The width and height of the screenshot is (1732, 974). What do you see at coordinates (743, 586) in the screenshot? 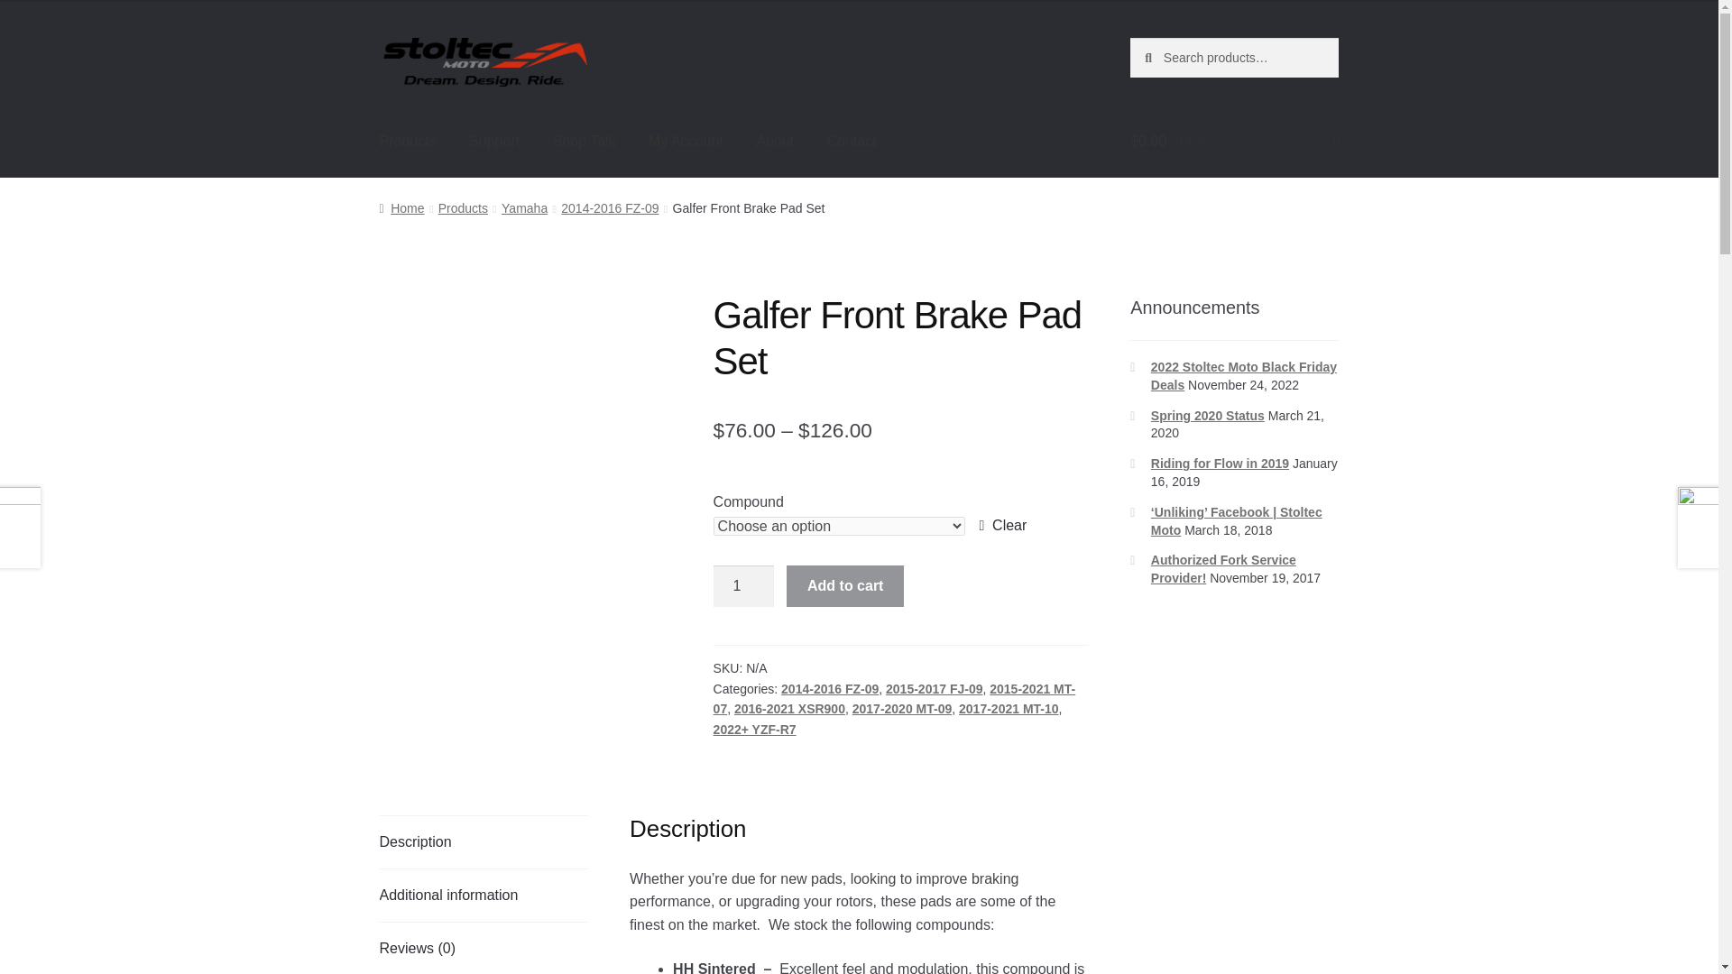
I see `1` at bounding box center [743, 586].